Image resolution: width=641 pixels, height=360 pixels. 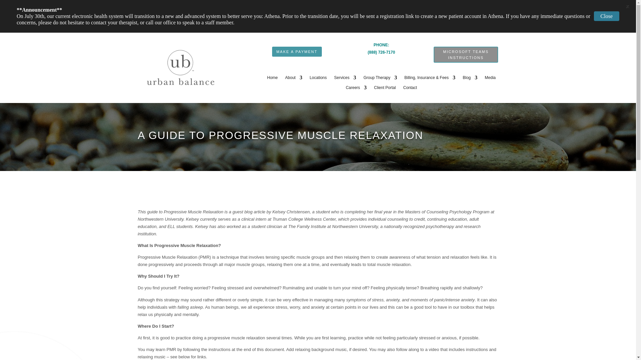 I want to click on Careers, so click(x=356, y=89).